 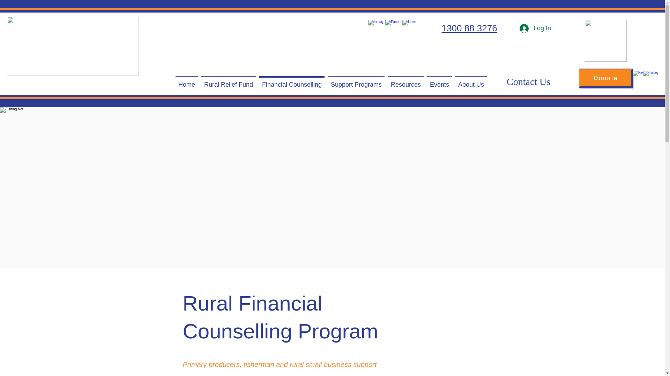 What do you see at coordinates (471, 81) in the screenshot?
I see `About Us` at bounding box center [471, 81].